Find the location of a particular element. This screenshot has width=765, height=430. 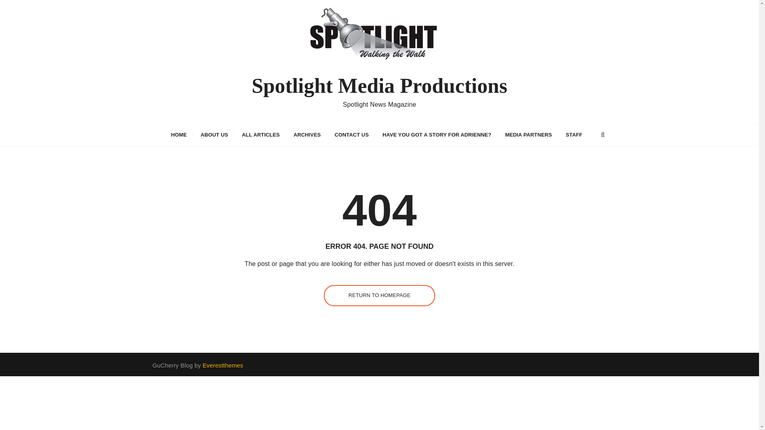

CONTACT US is located at coordinates (351, 135).